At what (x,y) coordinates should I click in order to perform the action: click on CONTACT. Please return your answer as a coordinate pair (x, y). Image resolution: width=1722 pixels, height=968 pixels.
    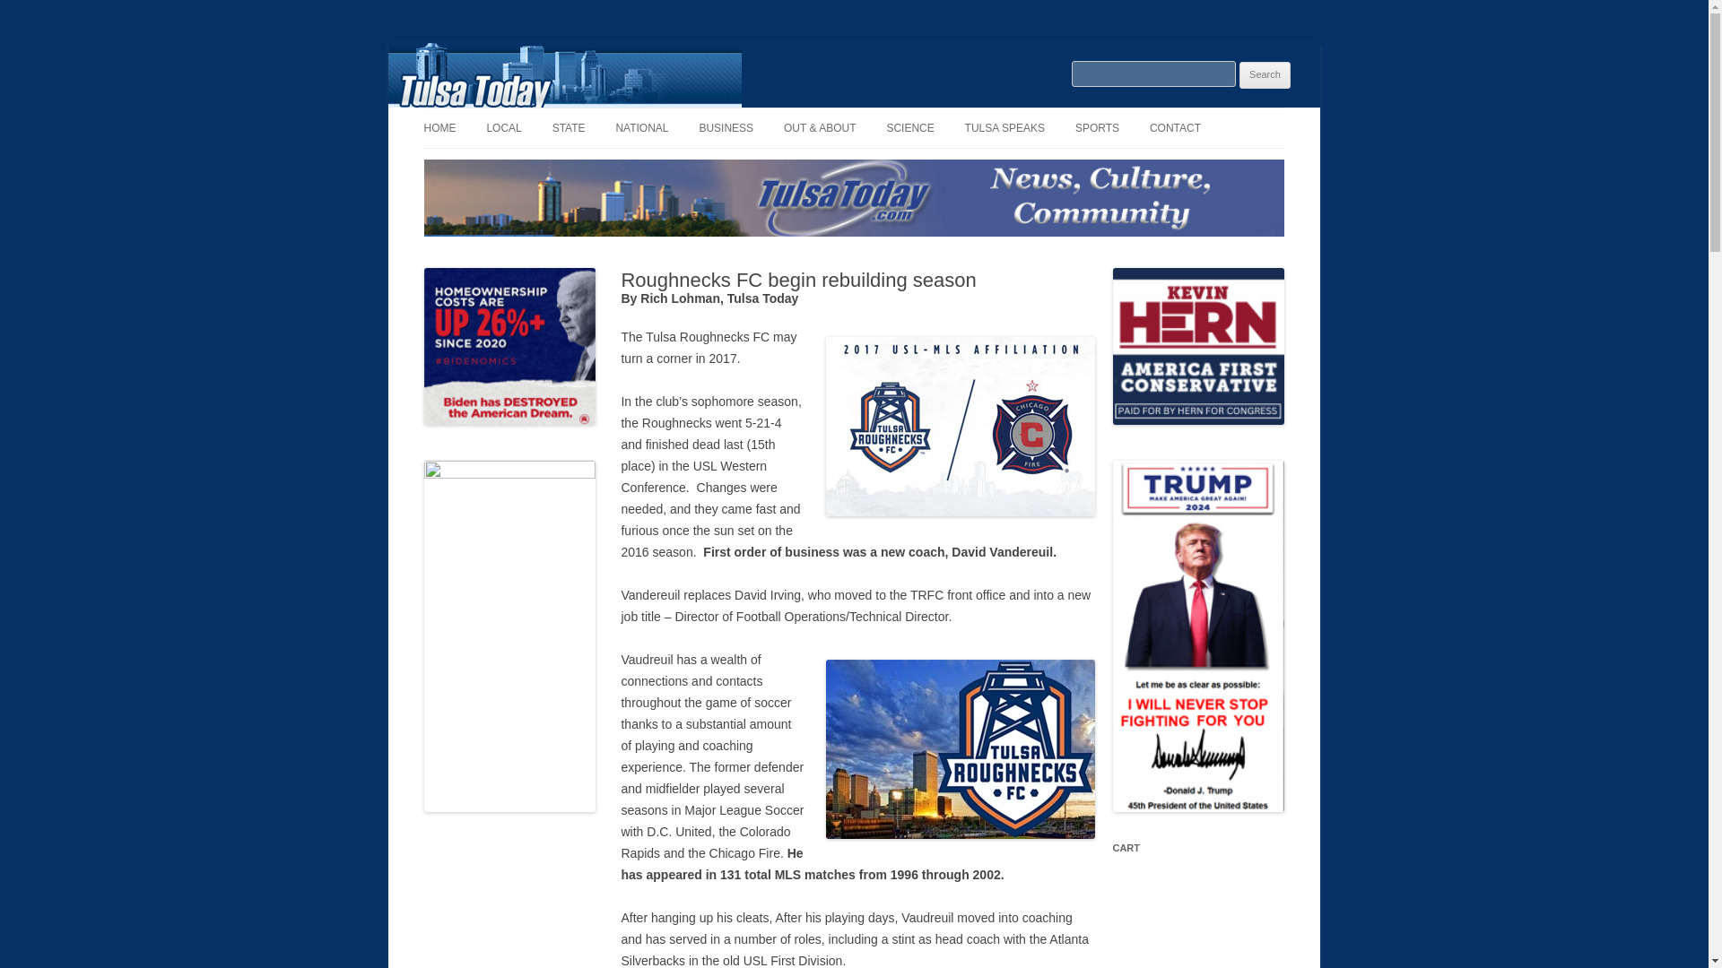
    Looking at the image, I should click on (1175, 127).